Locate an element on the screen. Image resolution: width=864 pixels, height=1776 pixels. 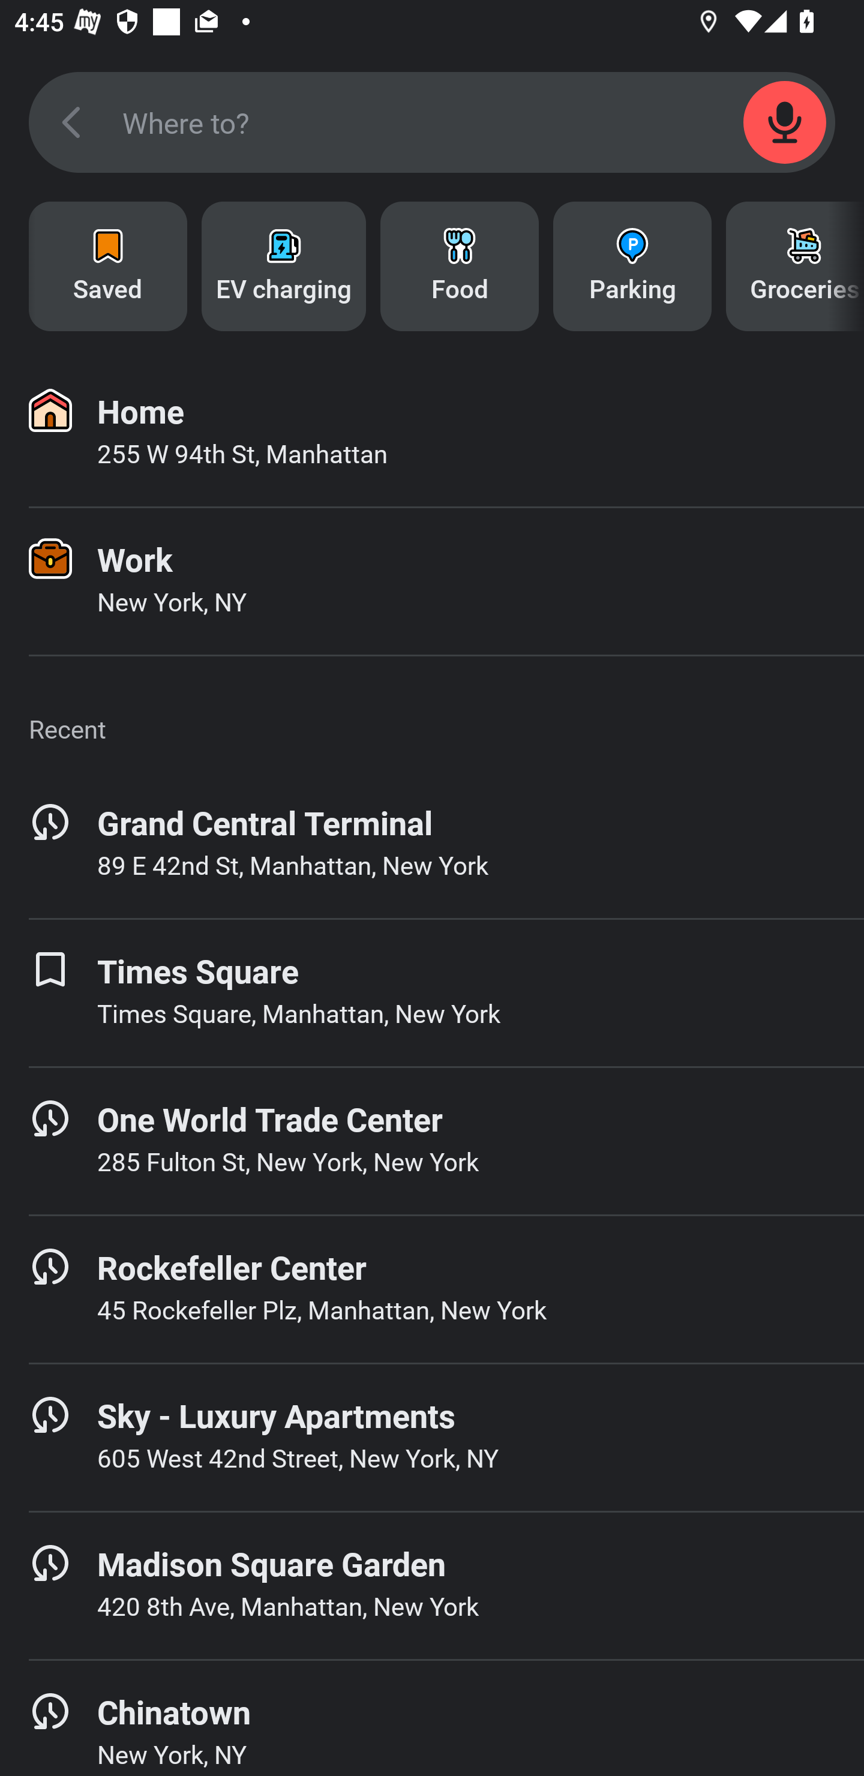
Food is located at coordinates (460, 266).